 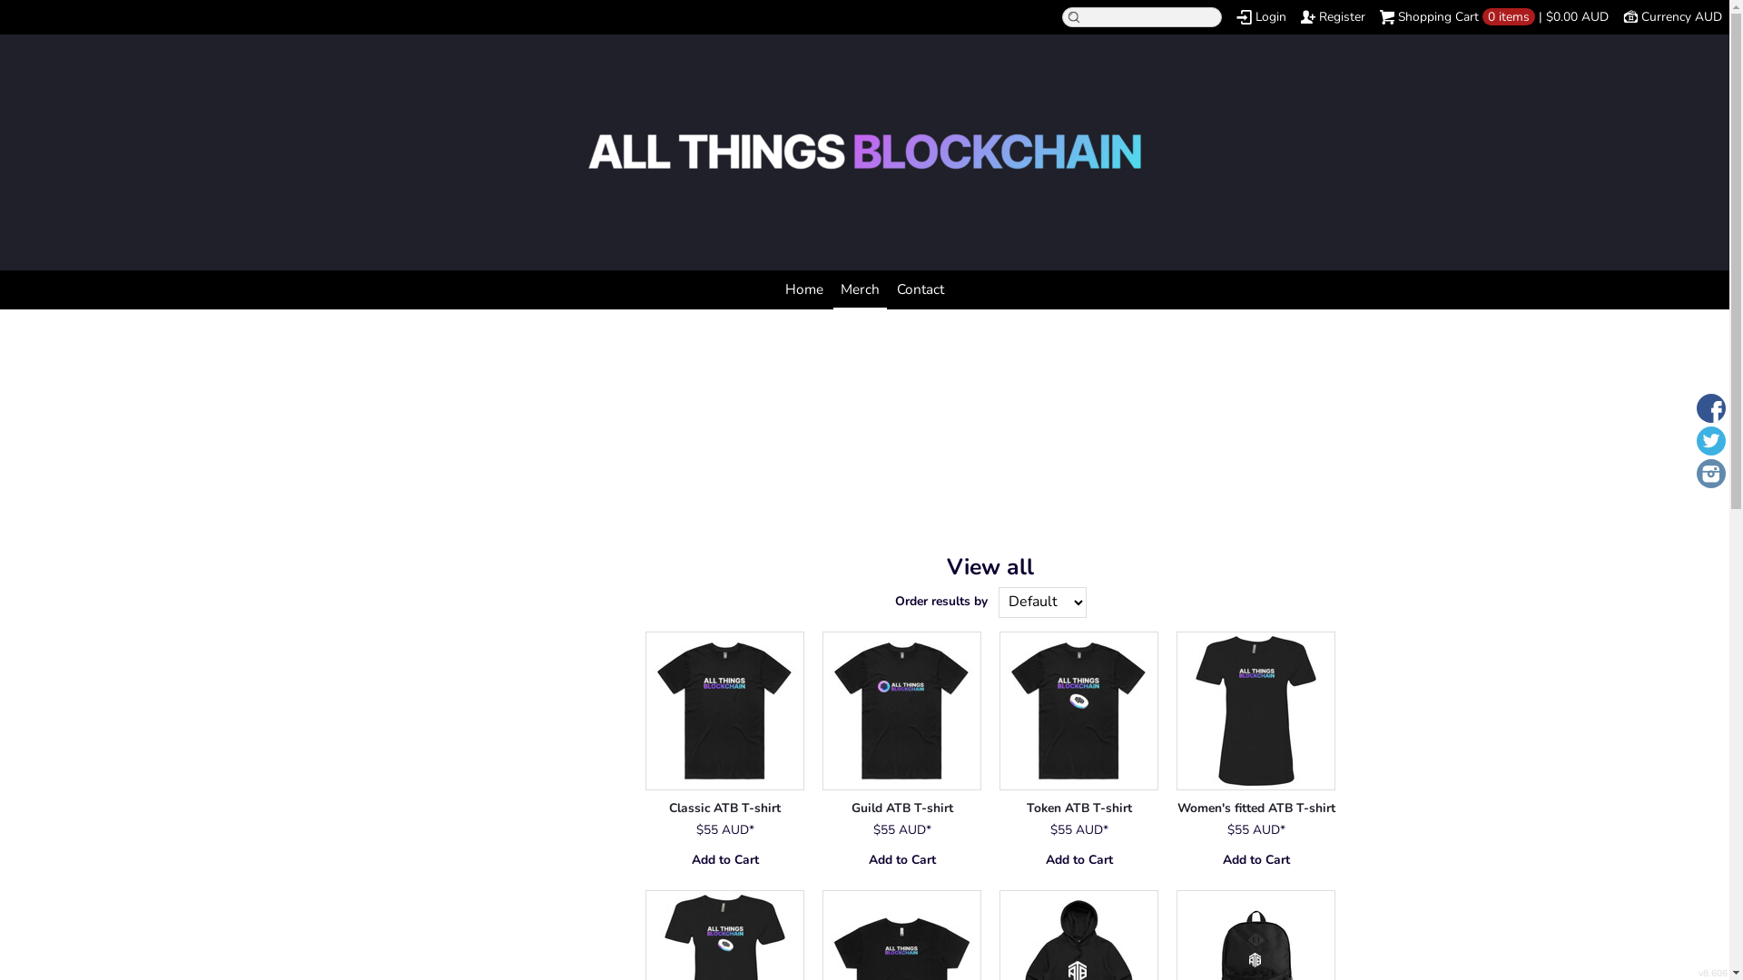 I want to click on Add to Cart, so click(x=724, y=860).